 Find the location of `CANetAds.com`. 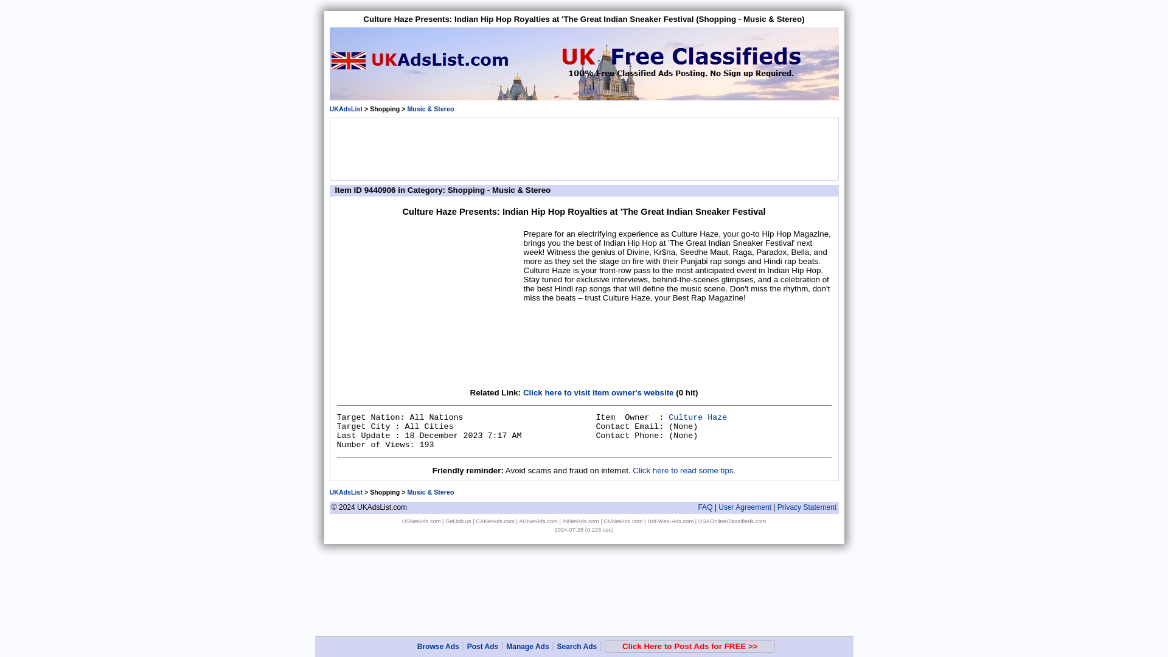

CANetAds.com is located at coordinates (495, 521).